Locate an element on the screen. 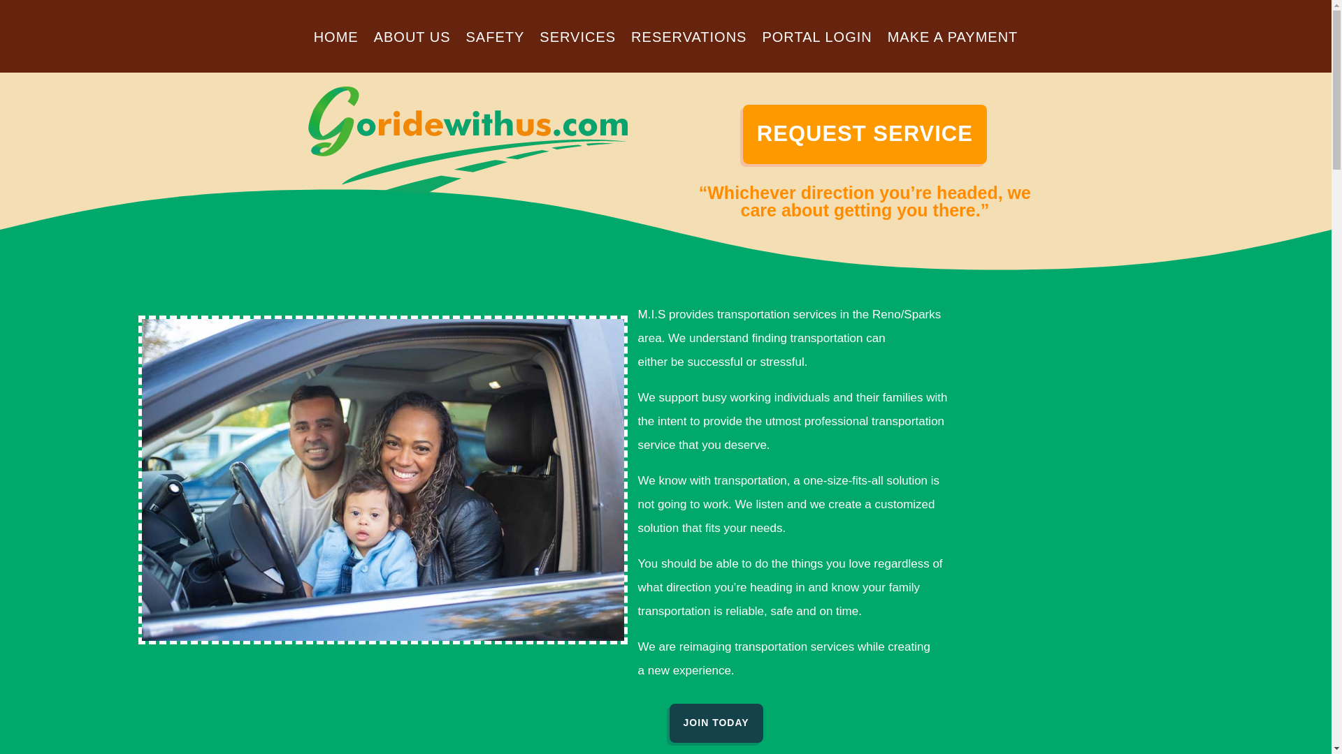  REQUEST SERVICE is located at coordinates (865, 134).